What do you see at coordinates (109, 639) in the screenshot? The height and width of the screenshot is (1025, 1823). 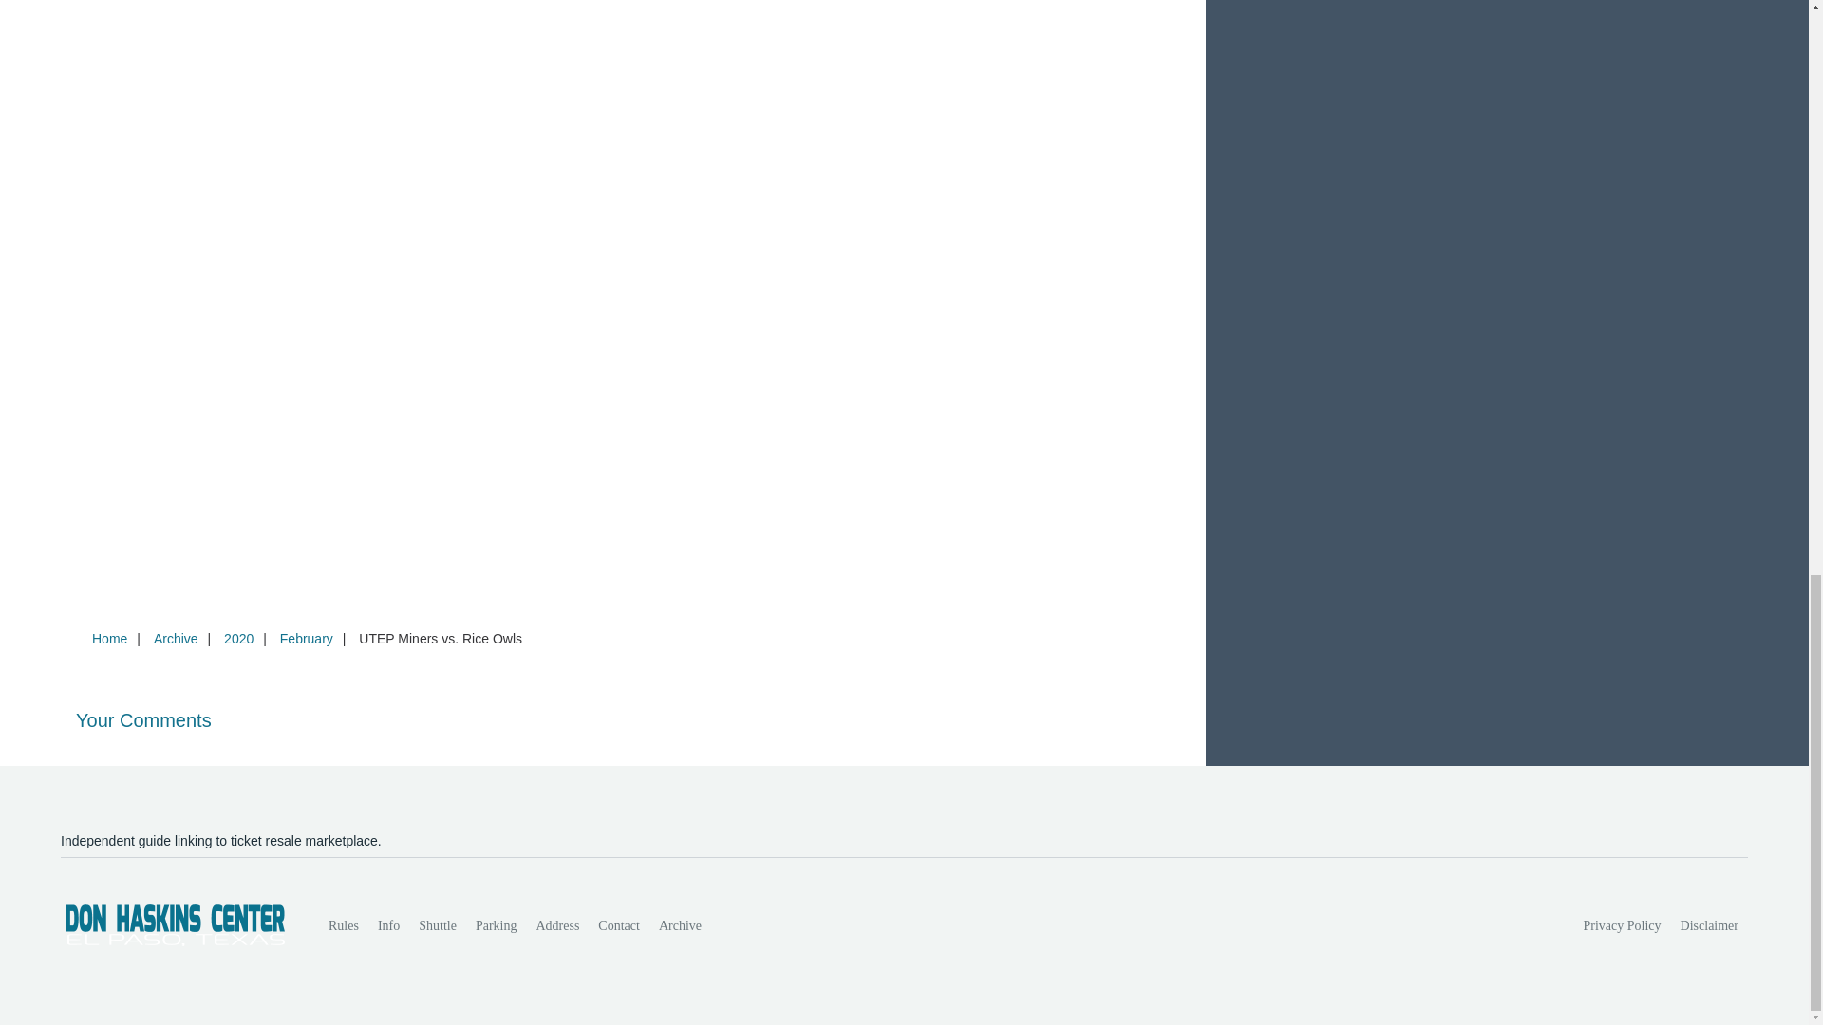 I see `Home` at bounding box center [109, 639].